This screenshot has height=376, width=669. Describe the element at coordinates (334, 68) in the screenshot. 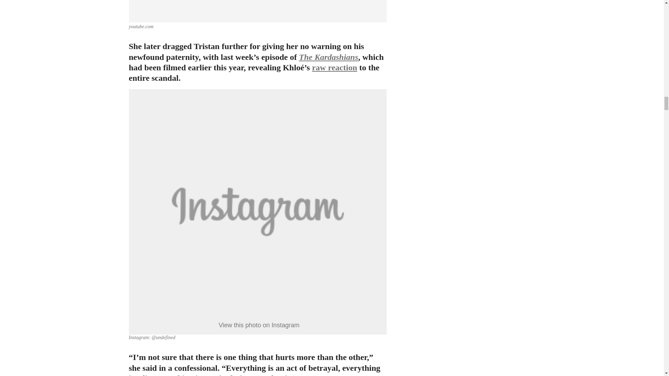

I see `raw reaction` at that location.